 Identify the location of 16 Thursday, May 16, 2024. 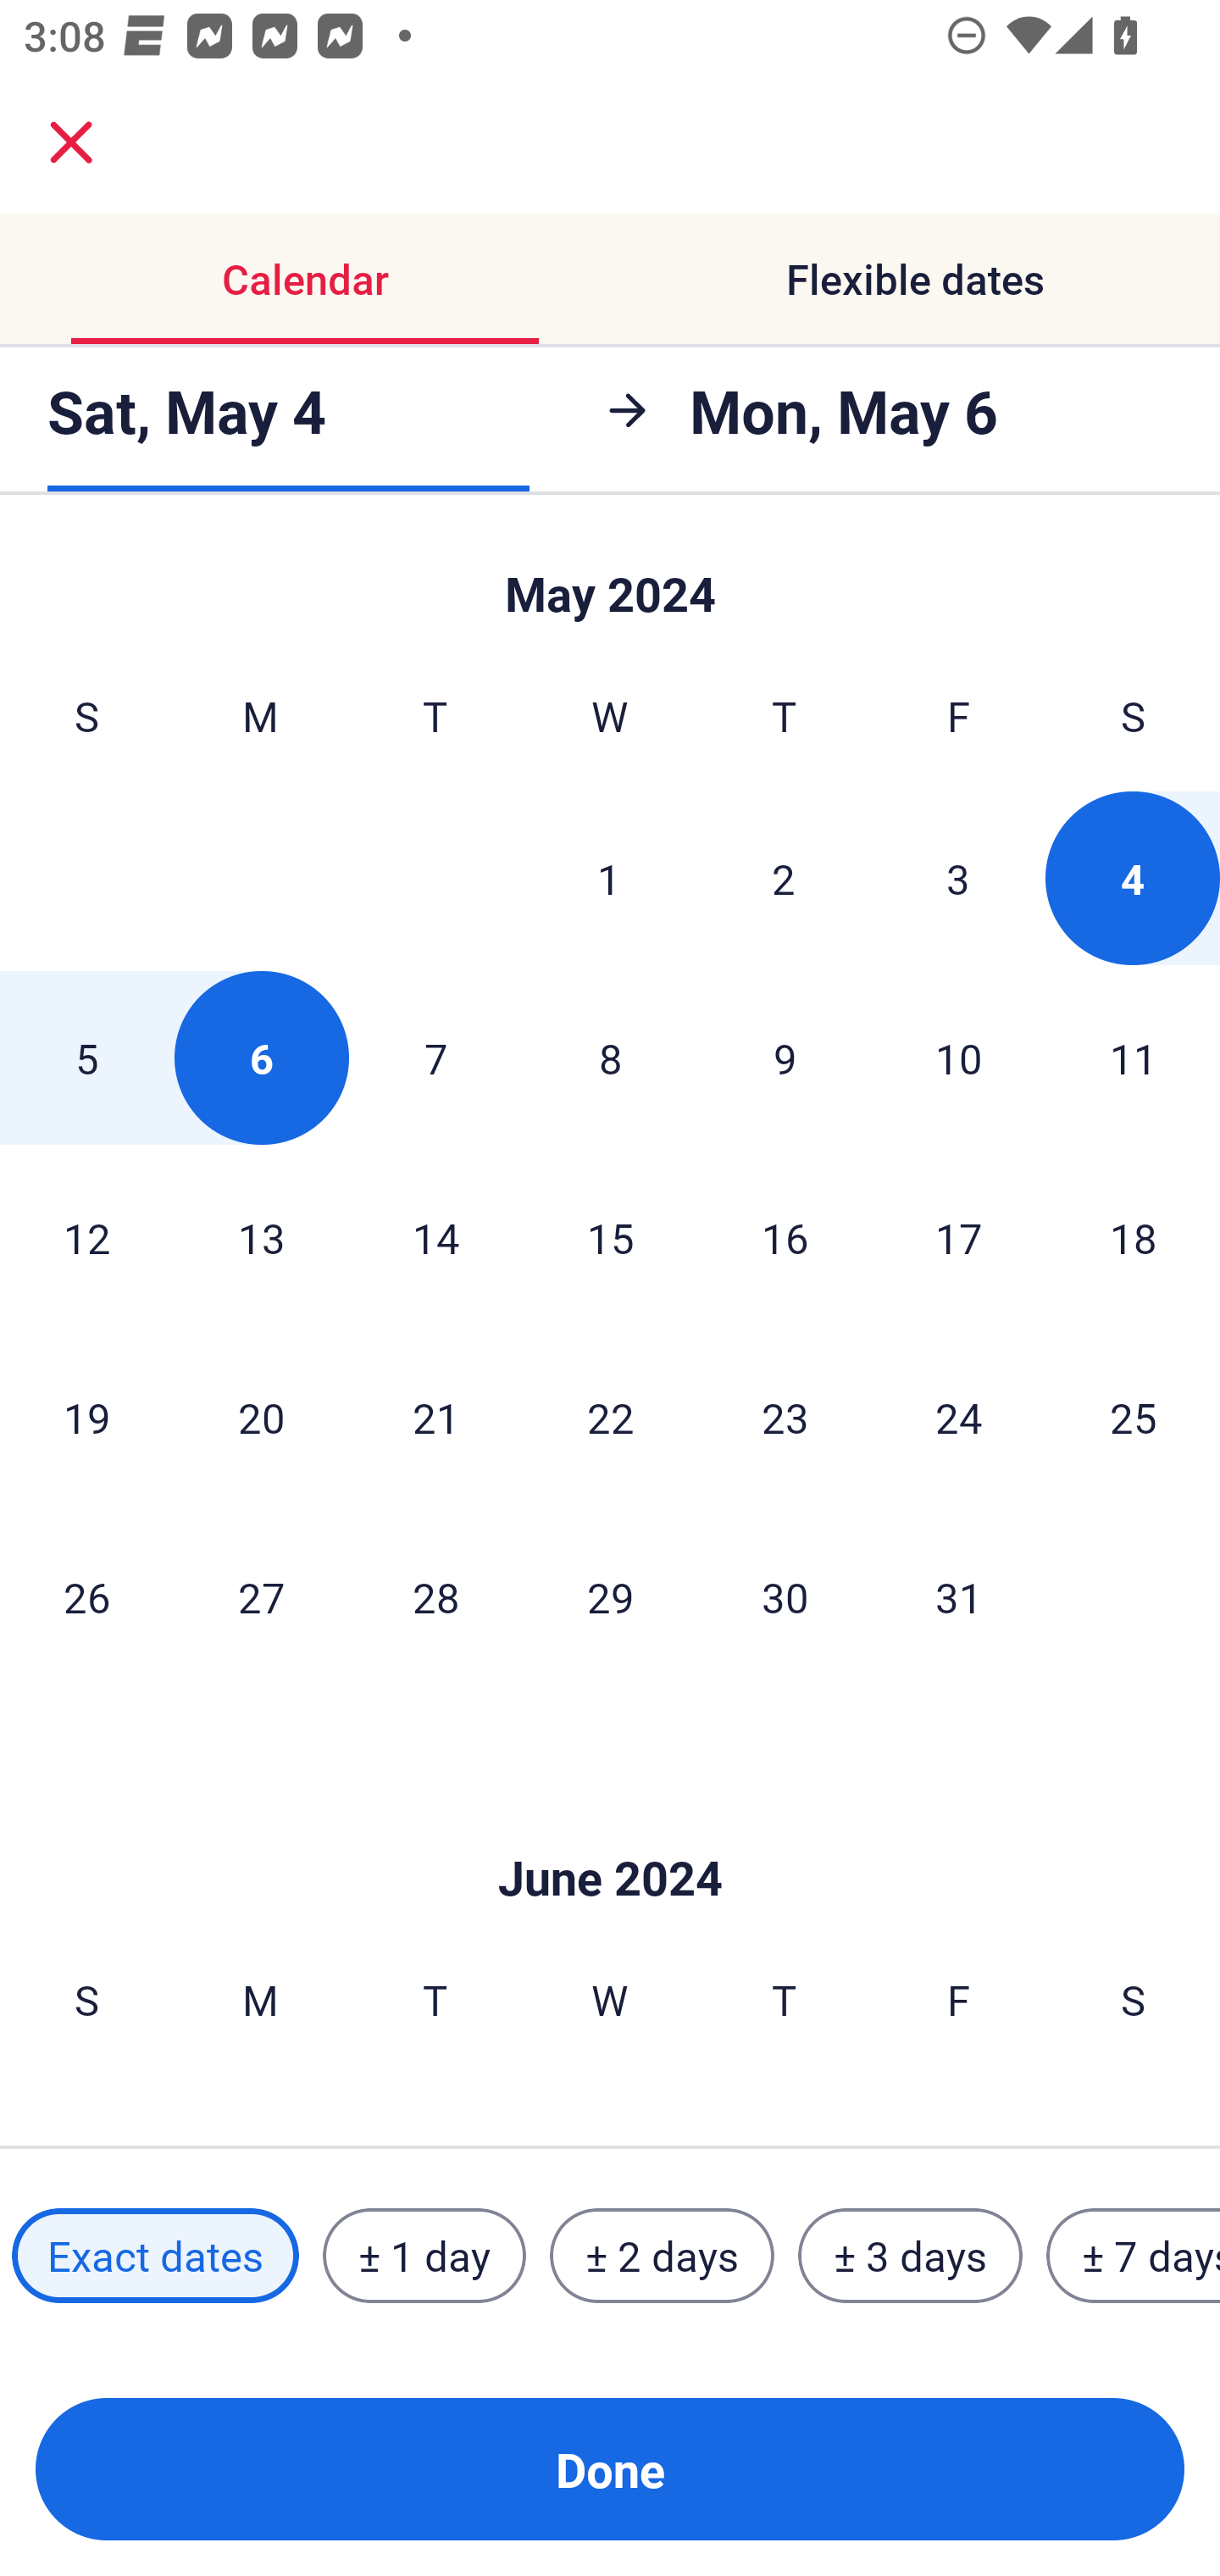
(785, 1237).